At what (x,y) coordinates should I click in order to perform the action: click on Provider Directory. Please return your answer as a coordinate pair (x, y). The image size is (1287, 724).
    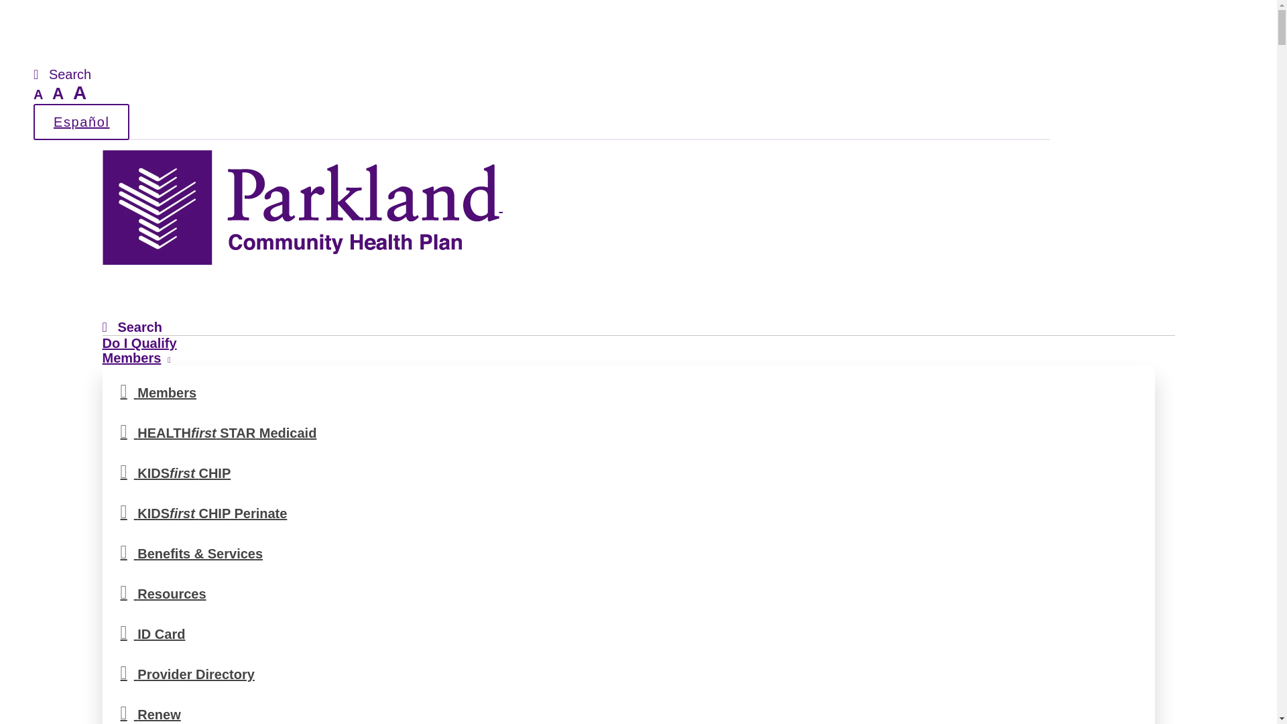
    Looking at the image, I should click on (629, 673).